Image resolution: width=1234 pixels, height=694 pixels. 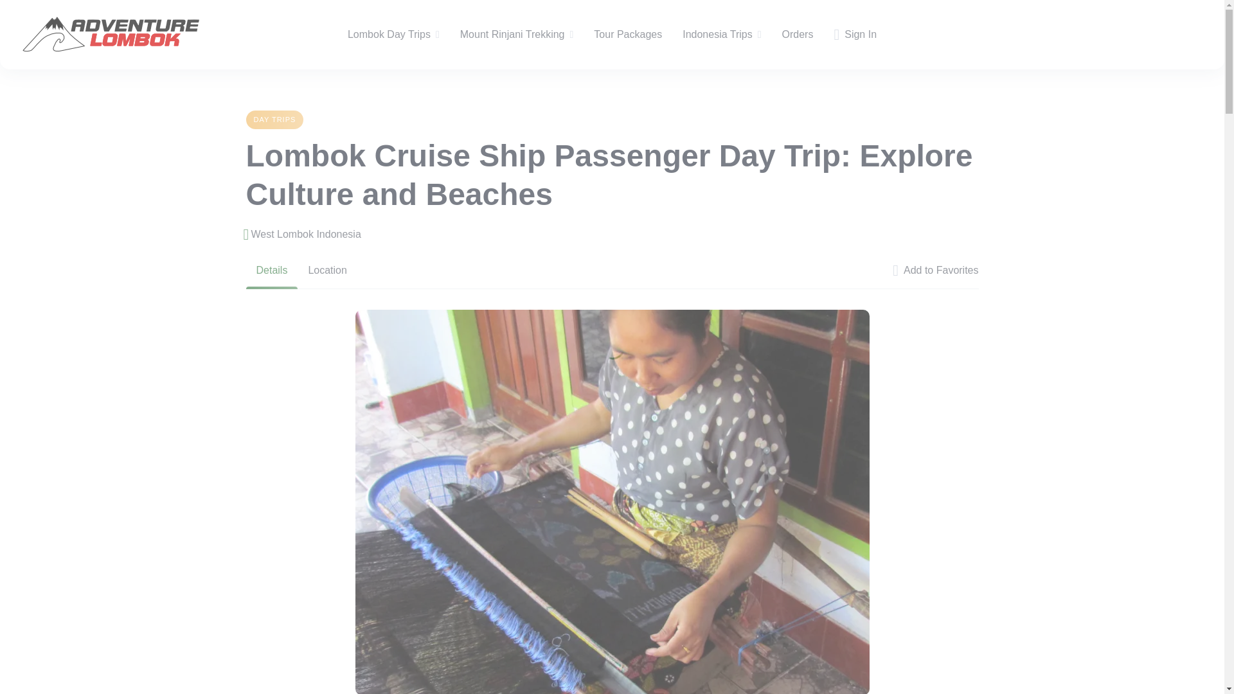 What do you see at coordinates (798, 35) in the screenshot?
I see `Orders` at bounding box center [798, 35].